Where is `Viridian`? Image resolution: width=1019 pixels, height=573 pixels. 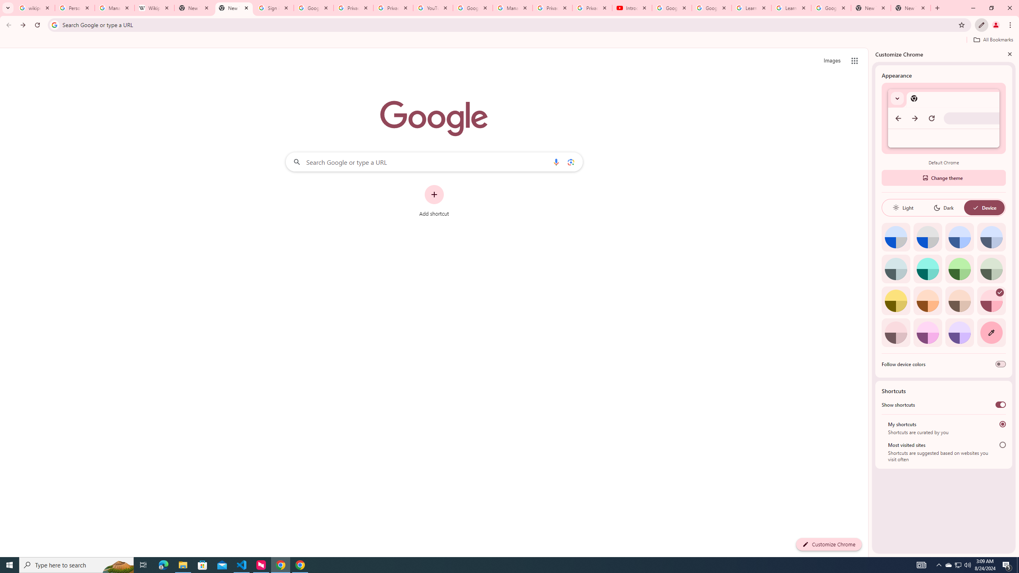 Viridian is located at coordinates (991, 269).